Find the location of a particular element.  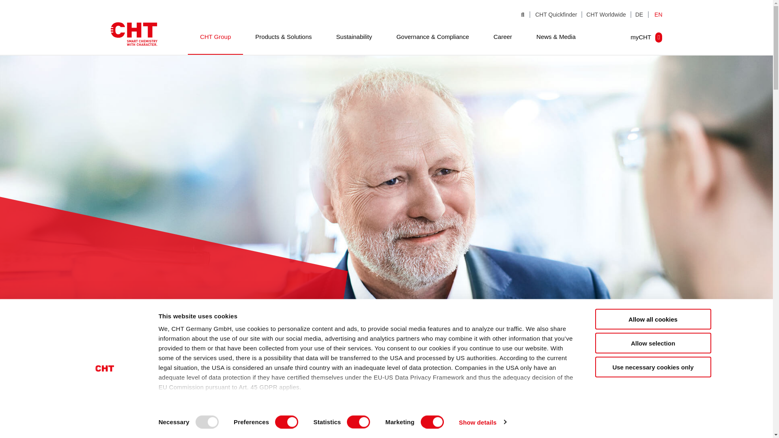

CHT Quickfinder is located at coordinates (556, 15).